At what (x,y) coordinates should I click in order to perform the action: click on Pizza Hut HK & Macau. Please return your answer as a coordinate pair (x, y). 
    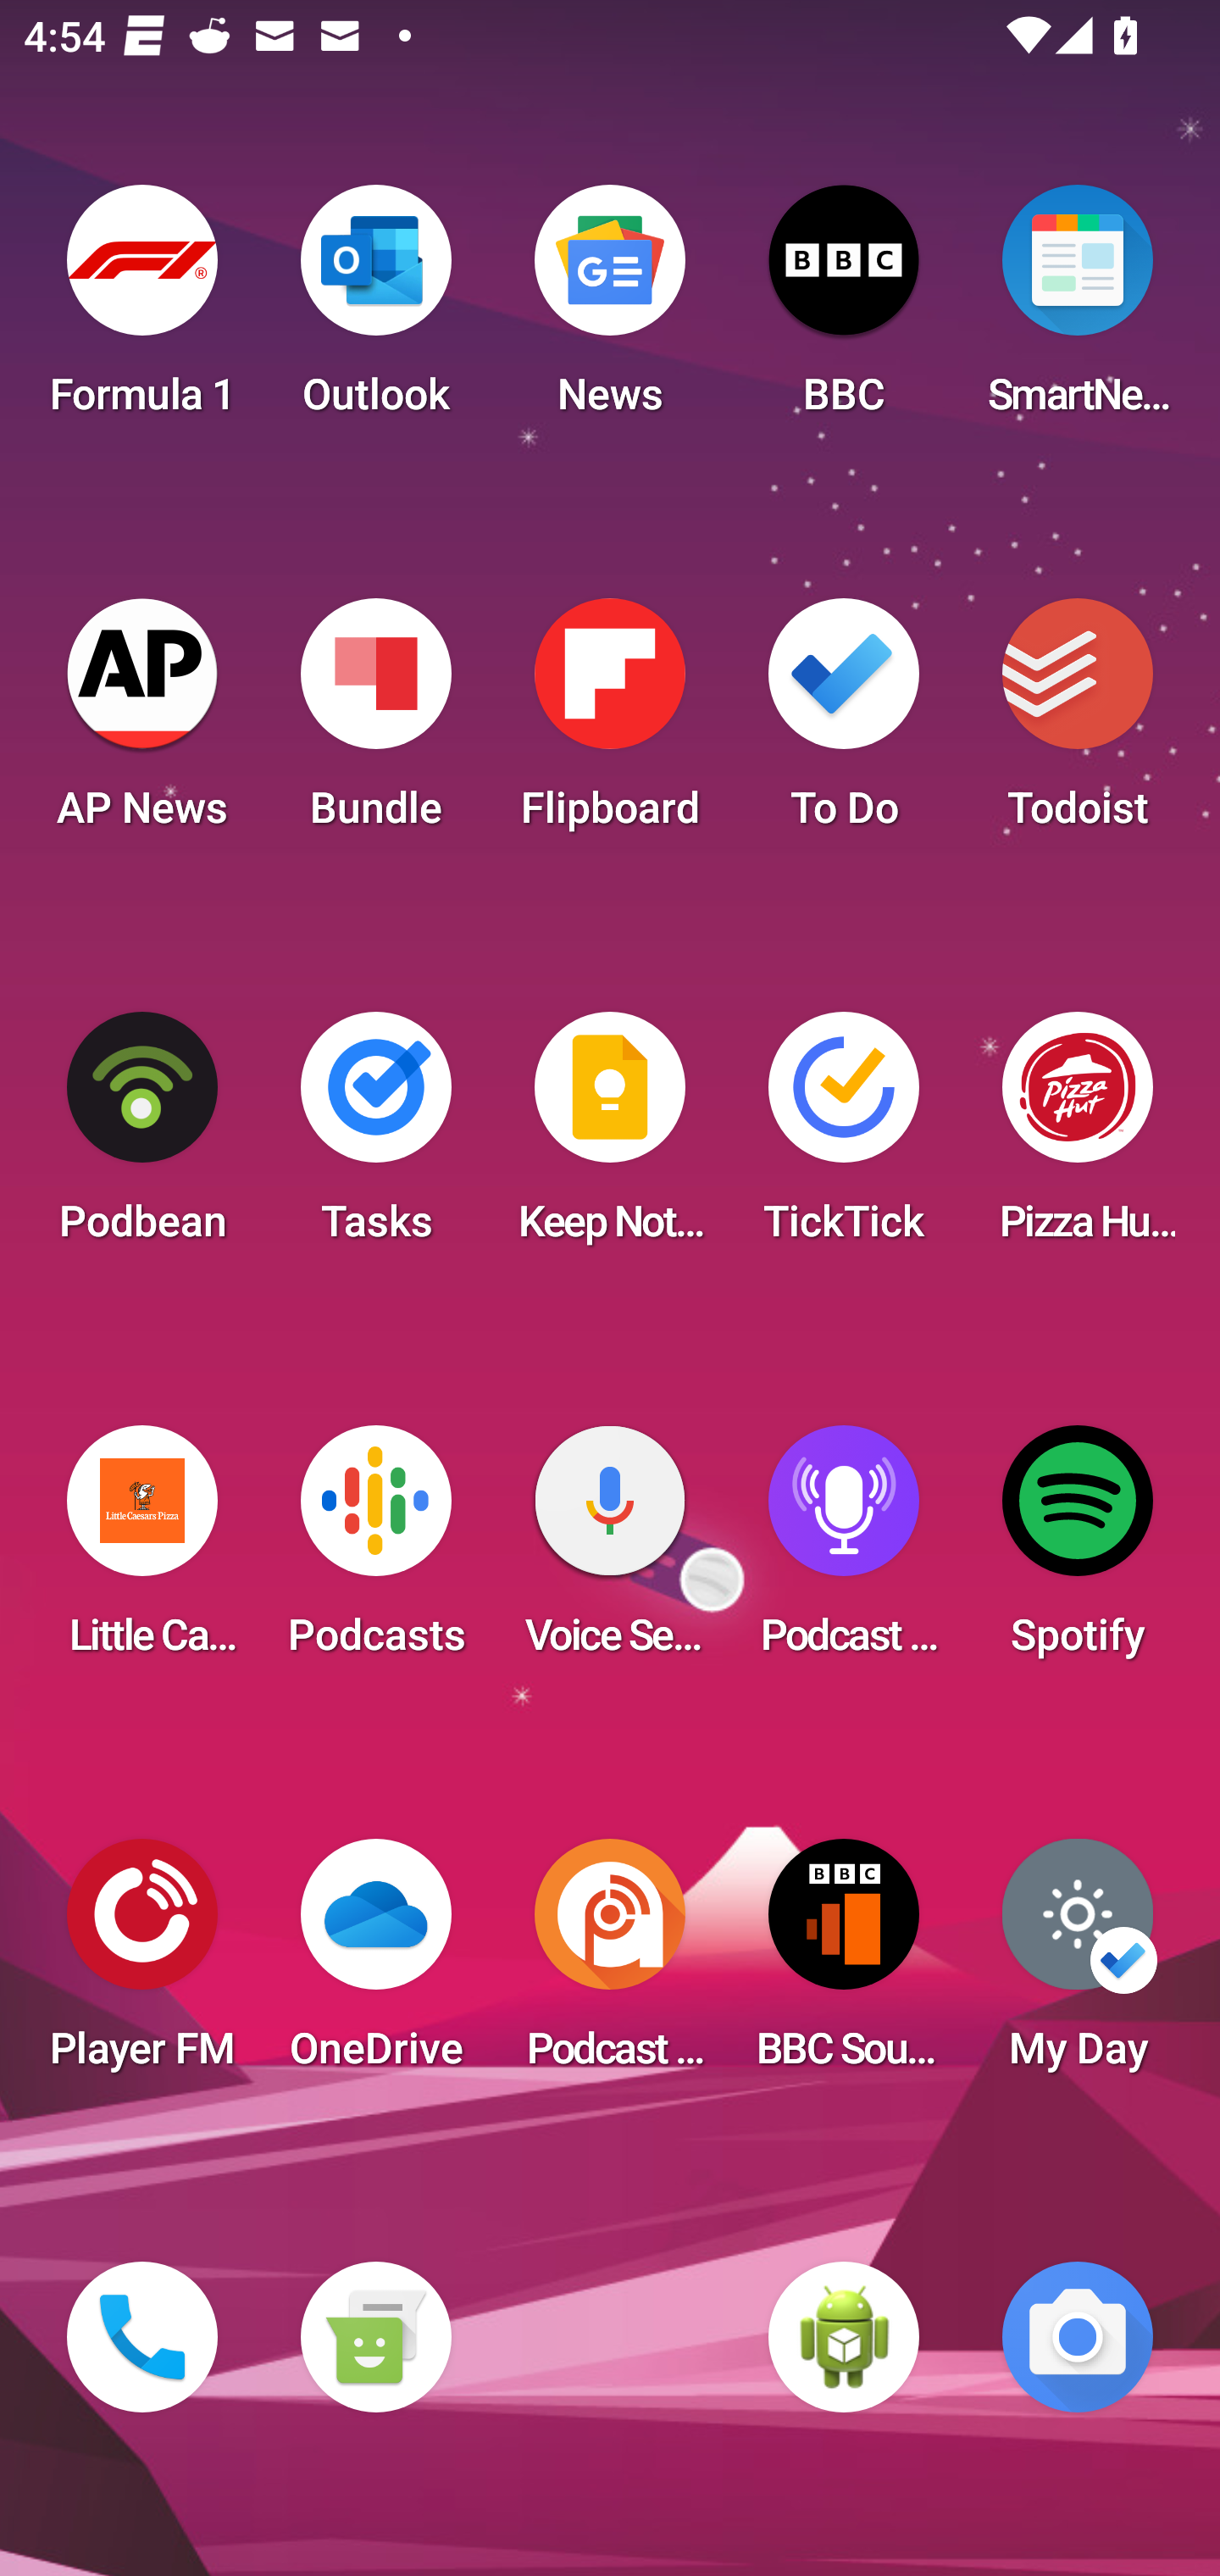
    Looking at the image, I should click on (1078, 1137).